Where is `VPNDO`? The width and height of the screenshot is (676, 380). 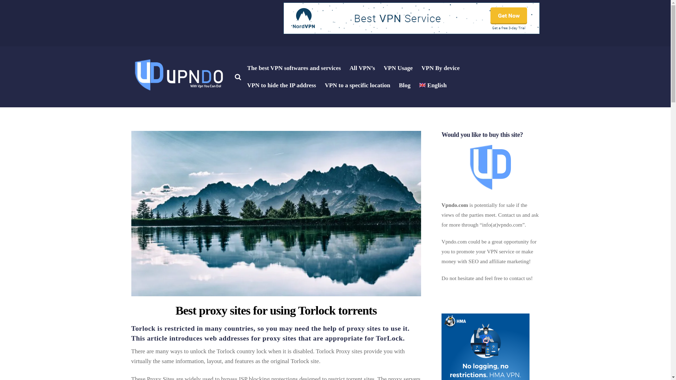
VPNDO is located at coordinates (177, 89).